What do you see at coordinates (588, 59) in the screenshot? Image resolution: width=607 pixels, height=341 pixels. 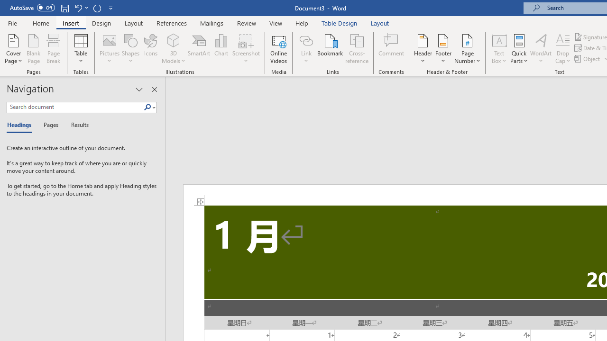 I see `Object...` at bounding box center [588, 59].